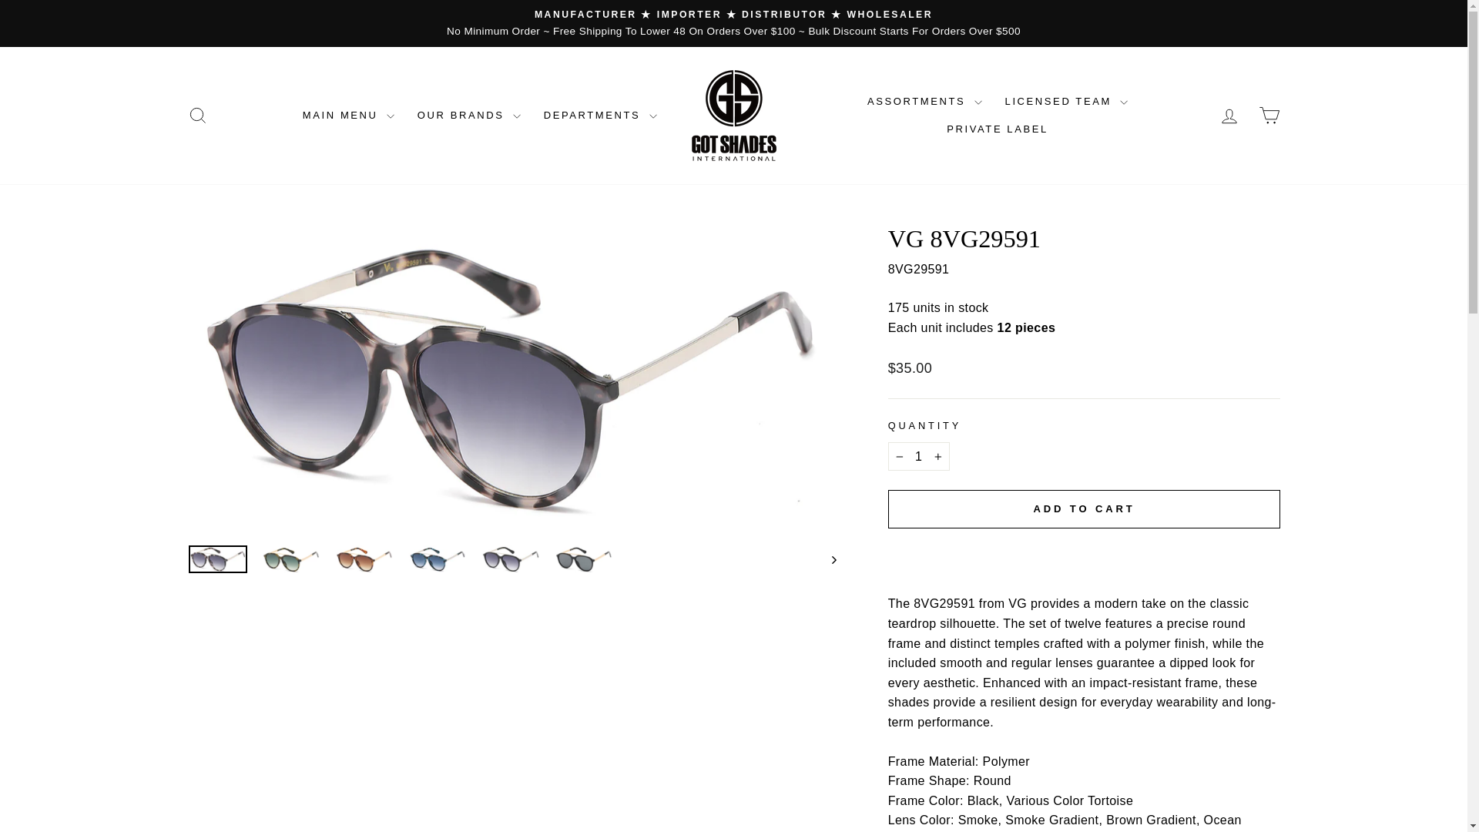  I want to click on ACCOUNT, so click(1229, 116).